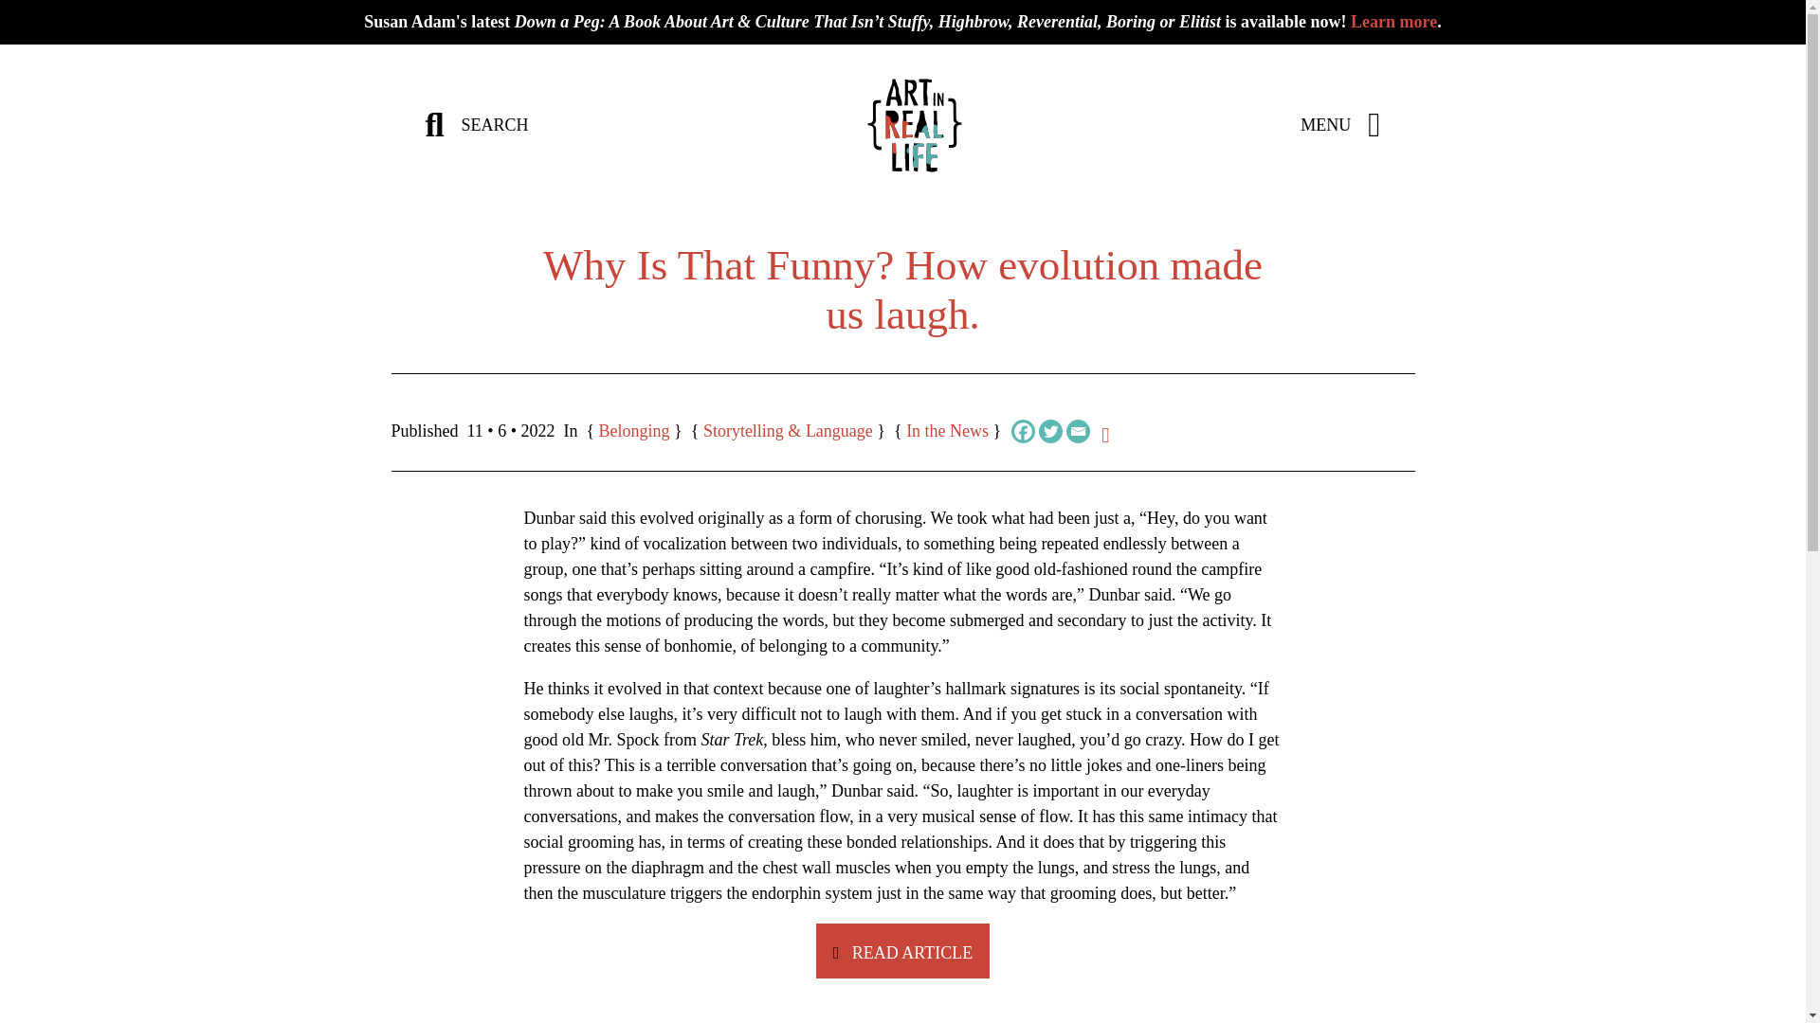 The image size is (1820, 1023). Describe the element at coordinates (902, 951) in the screenshot. I see `Open external article in a new tab.` at that location.